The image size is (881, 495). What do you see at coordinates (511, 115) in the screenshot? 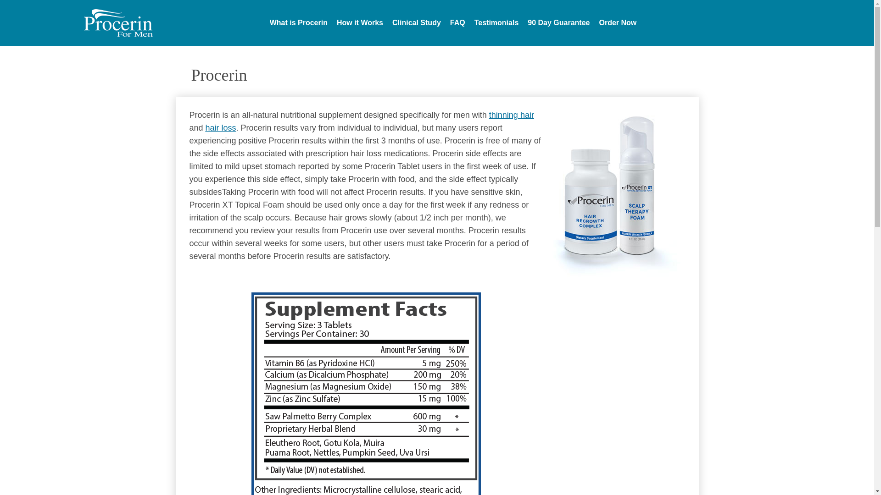
I see `Thinning Hair` at bounding box center [511, 115].